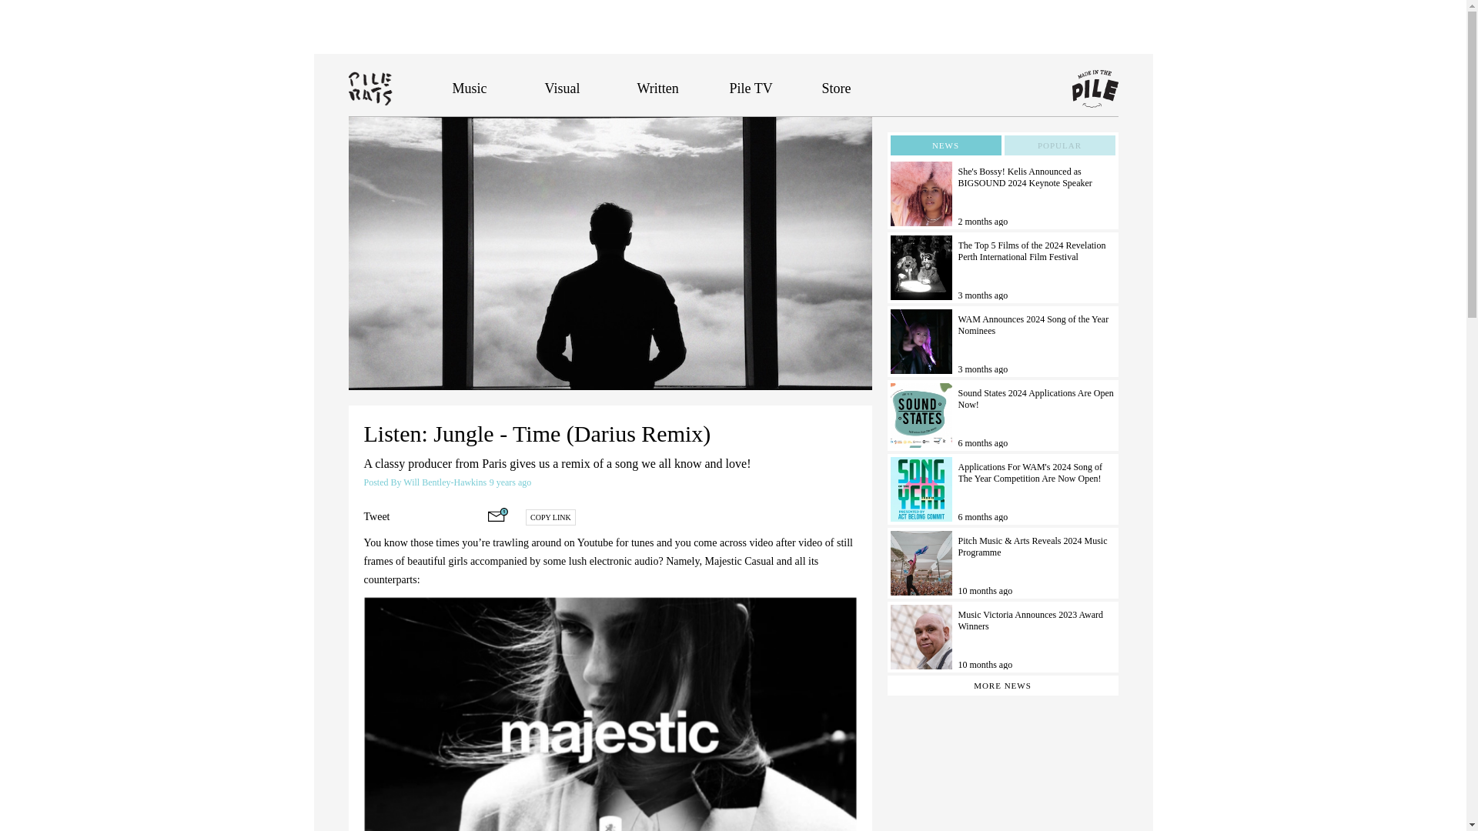 The height and width of the screenshot is (831, 1478). Describe the element at coordinates (497, 514) in the screenshot. I see `Share via email` at that location.